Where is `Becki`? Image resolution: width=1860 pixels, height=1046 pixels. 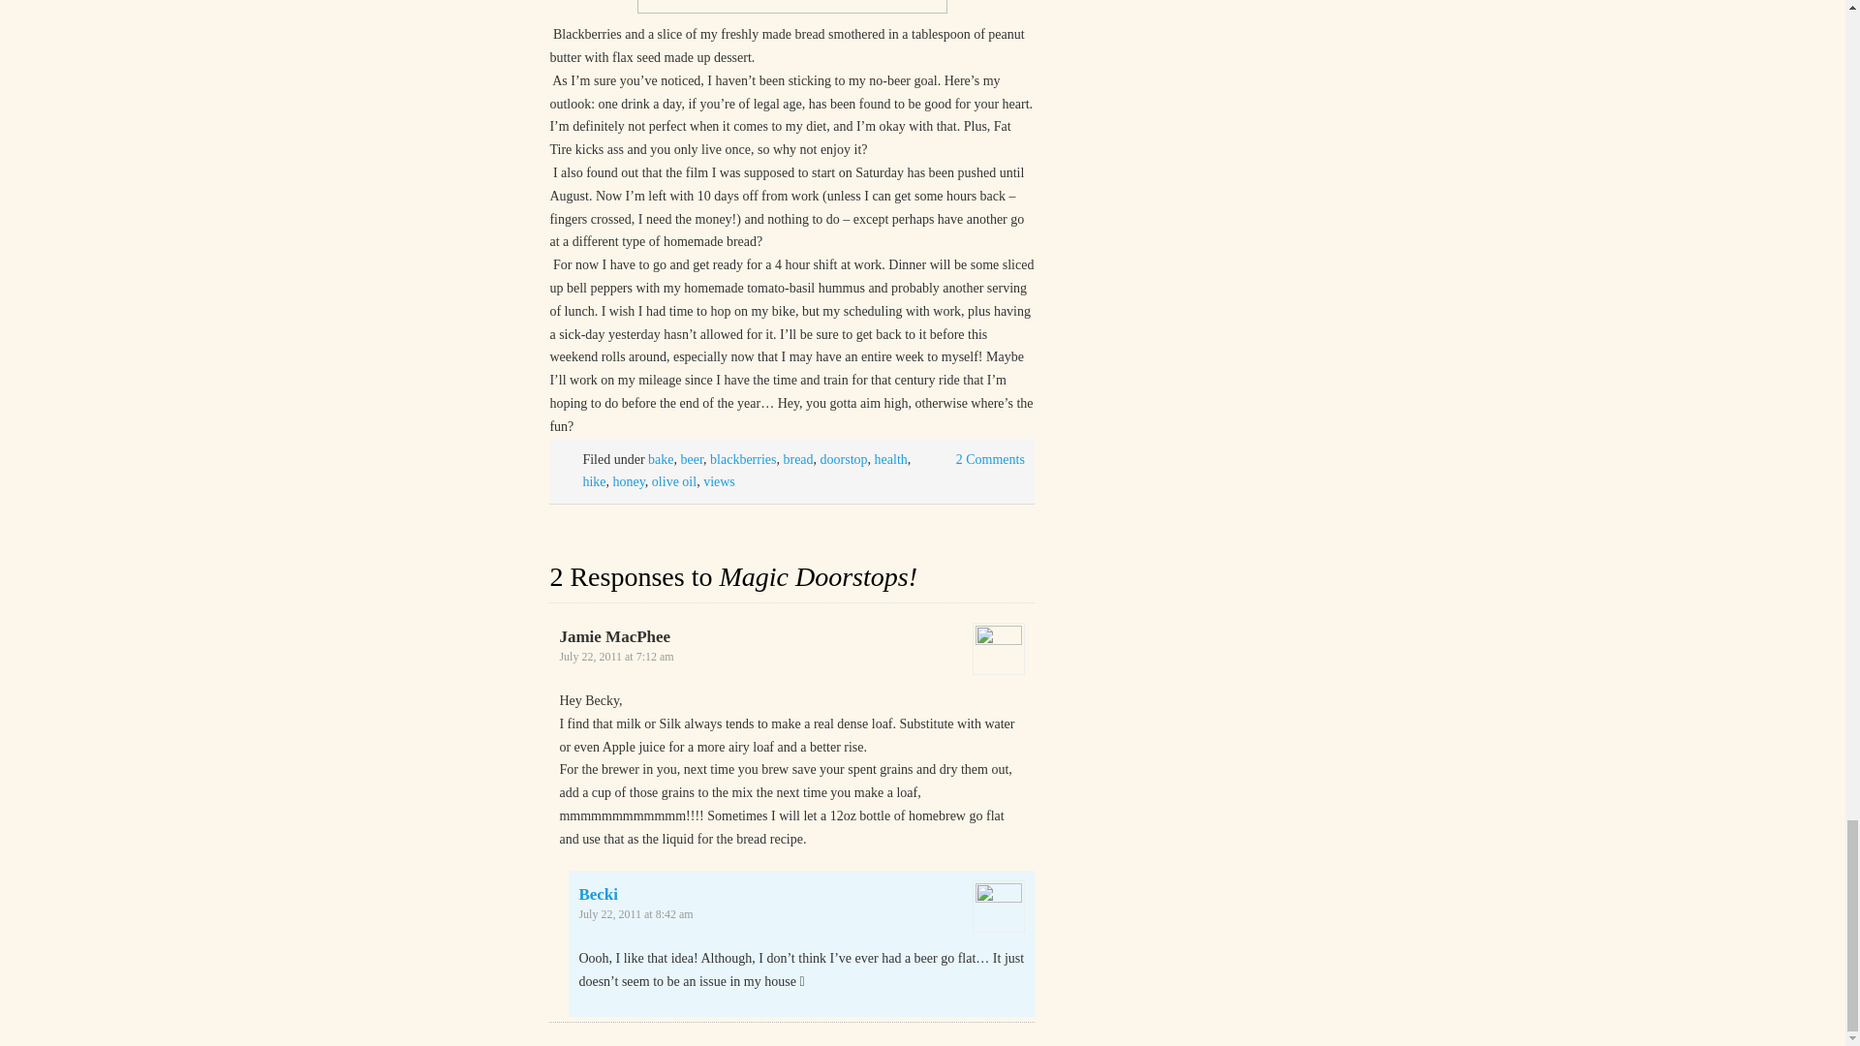 Becki is located at coordinates (598, 894).